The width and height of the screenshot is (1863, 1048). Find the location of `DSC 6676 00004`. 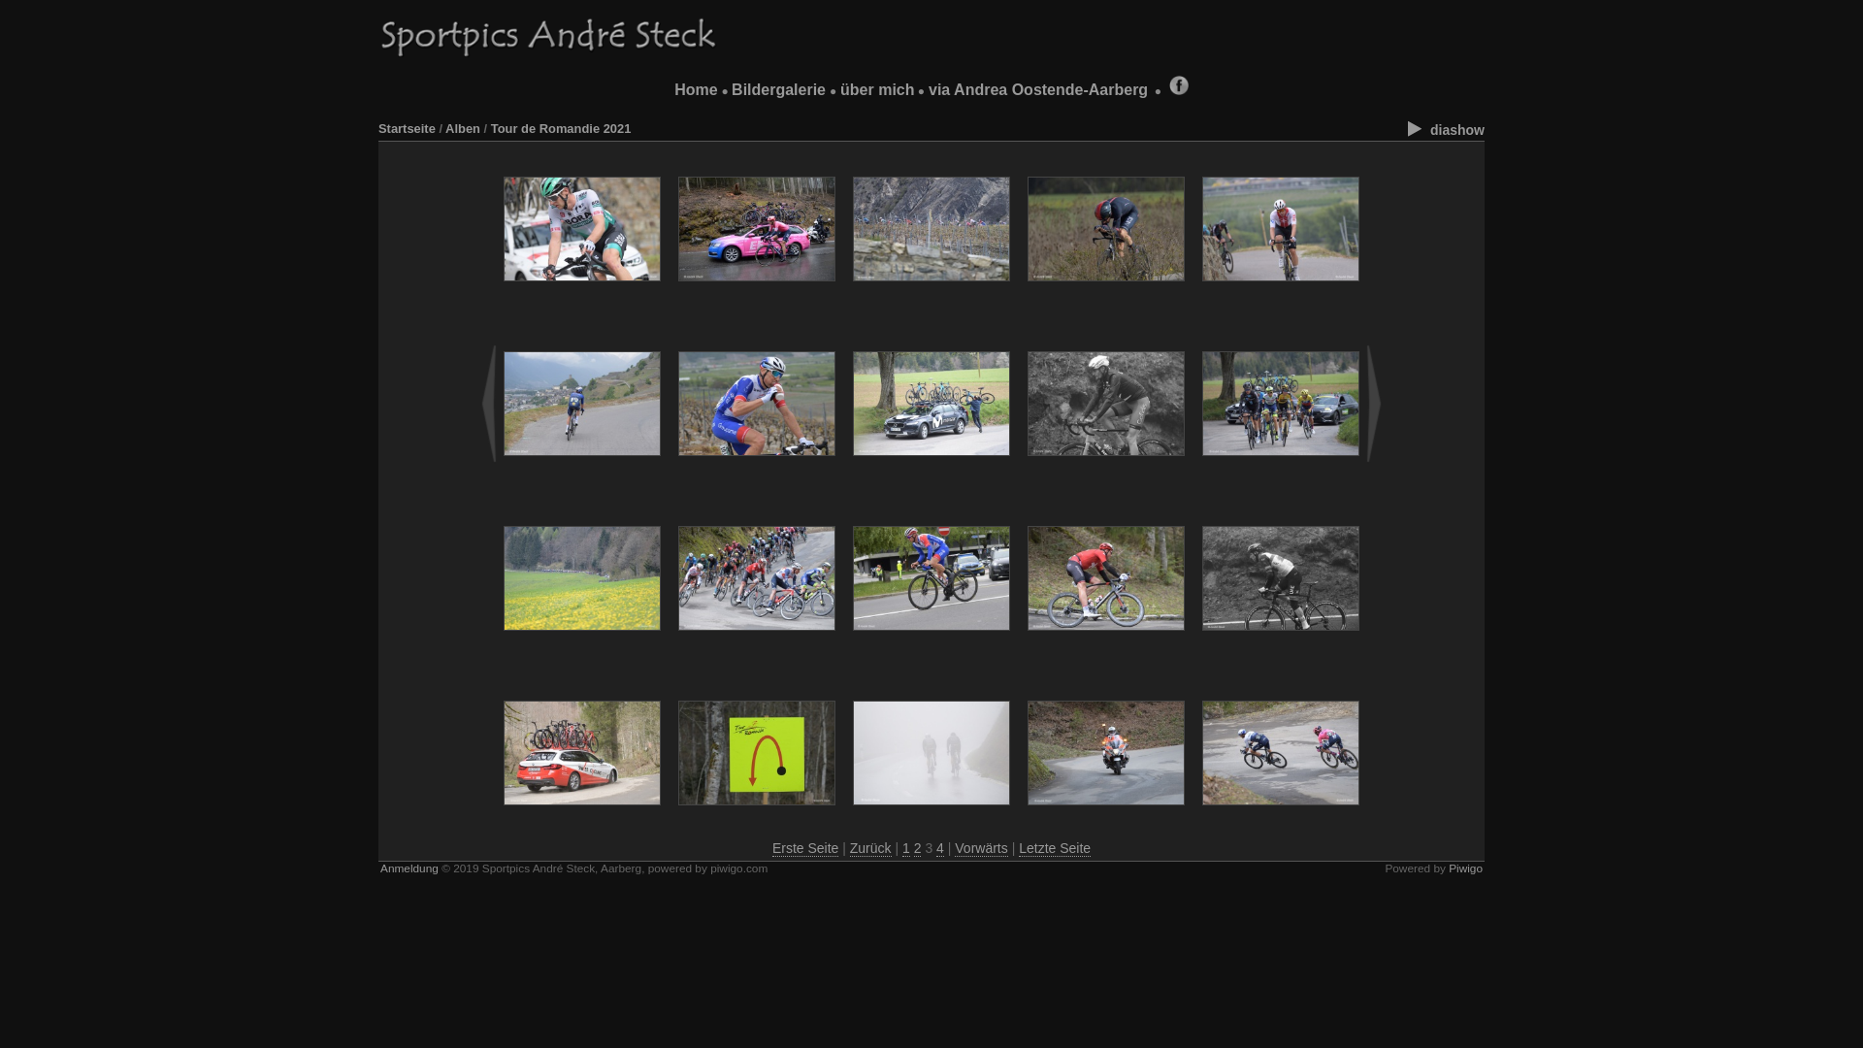

DSC 6676 00004 is located at coordinates (931, 229).